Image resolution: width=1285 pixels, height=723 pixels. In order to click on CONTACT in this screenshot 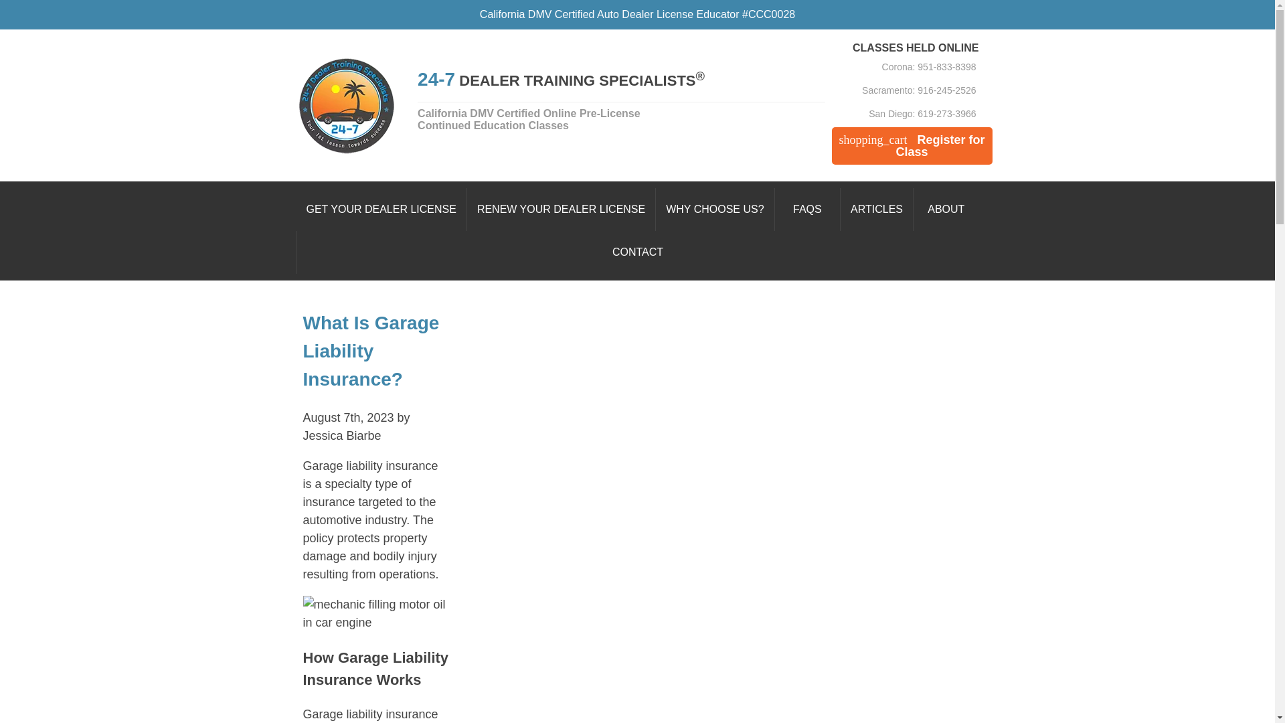, I will do `click(637, 252)`.